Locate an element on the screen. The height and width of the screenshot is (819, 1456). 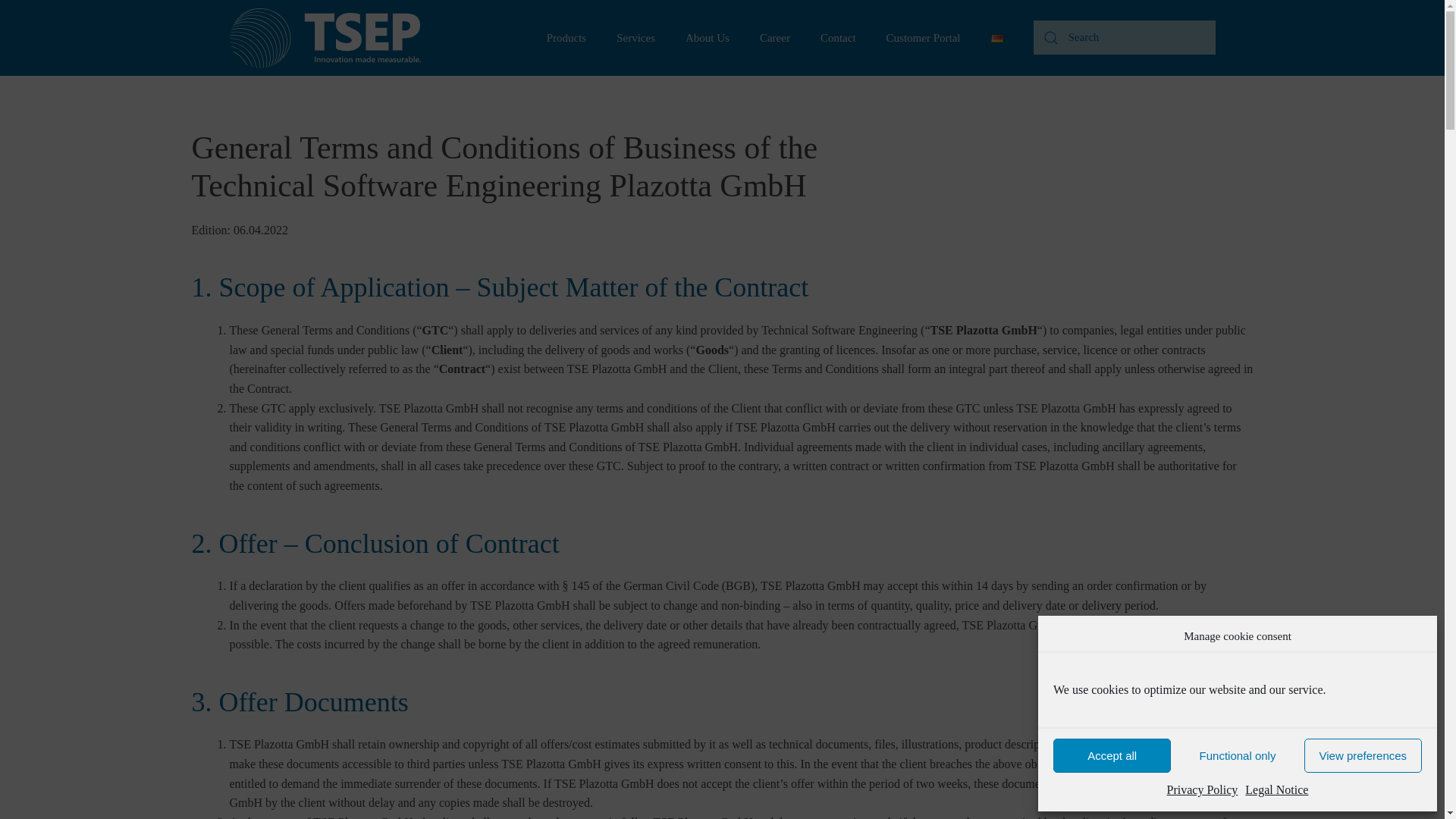
Legal Notice is located at coordinates (1276, 790).